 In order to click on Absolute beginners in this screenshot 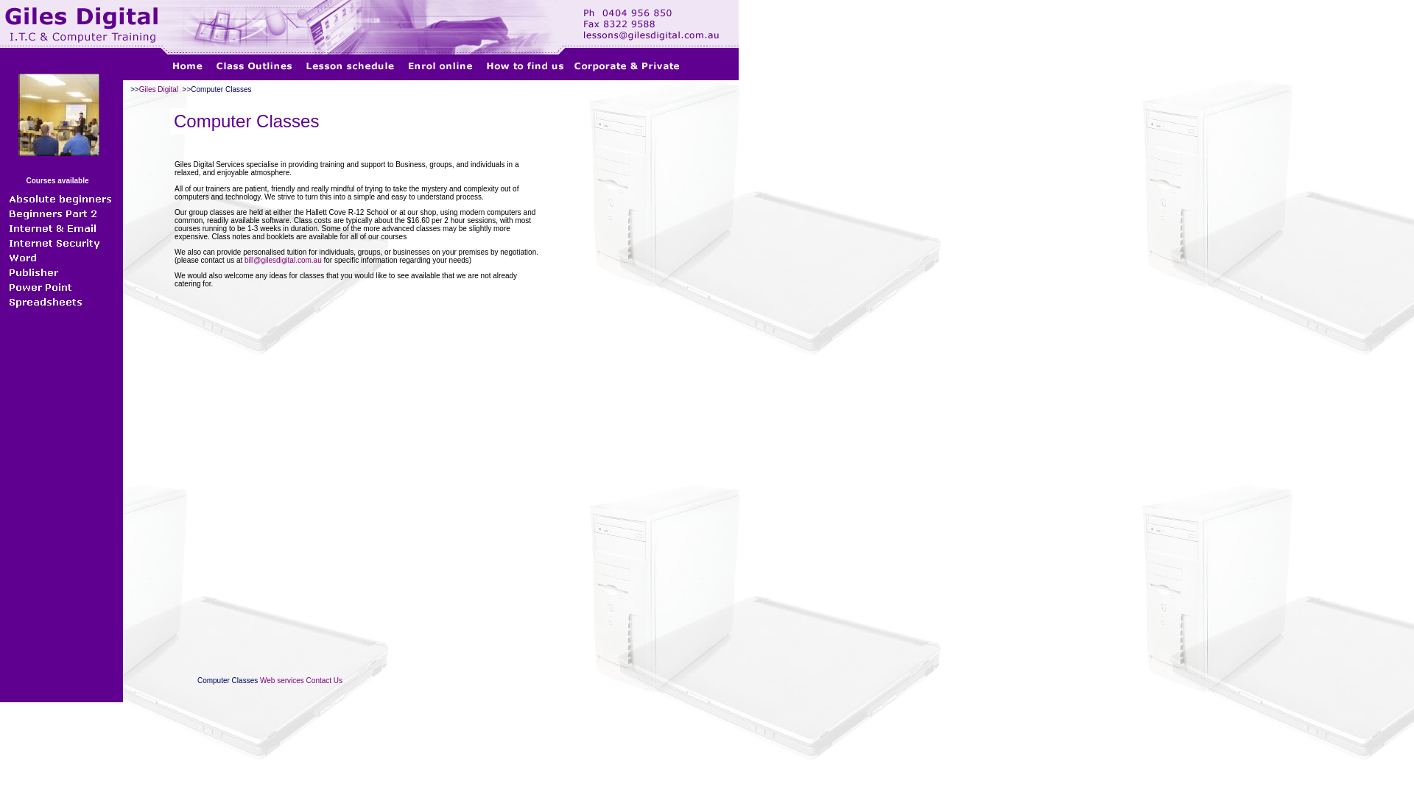, I will do `click(60, 199)`.